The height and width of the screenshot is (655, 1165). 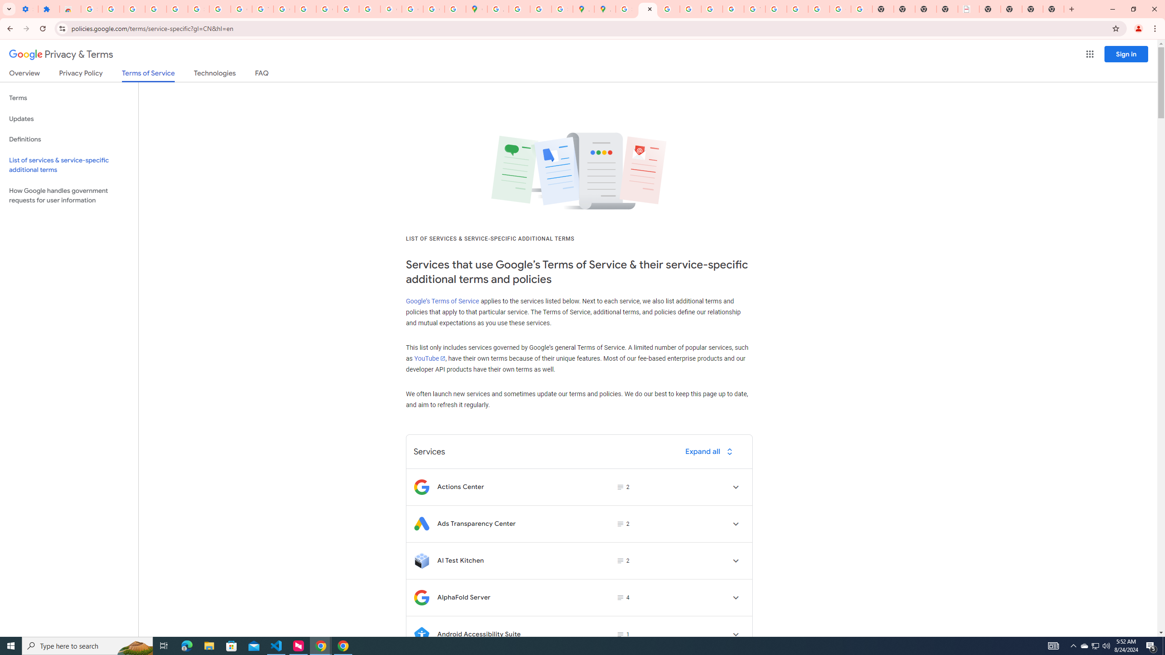 What do you see at coordinates (968, 9) in the screenshot?
I see `LAAD Defence & Security 2025 | BAE Systems` at bounding box center [968, 9].